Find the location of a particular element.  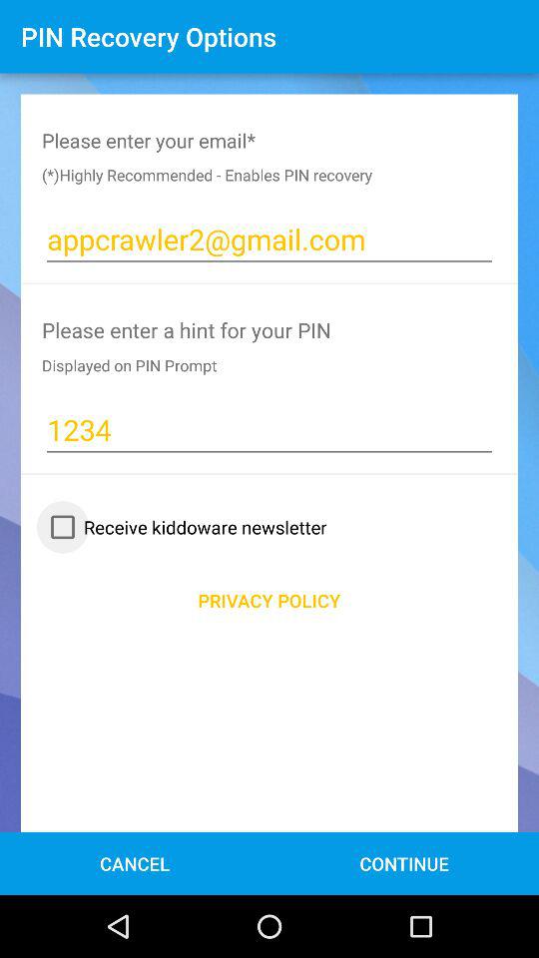

select the second text field on the web page is located at coordinates (269, 429).